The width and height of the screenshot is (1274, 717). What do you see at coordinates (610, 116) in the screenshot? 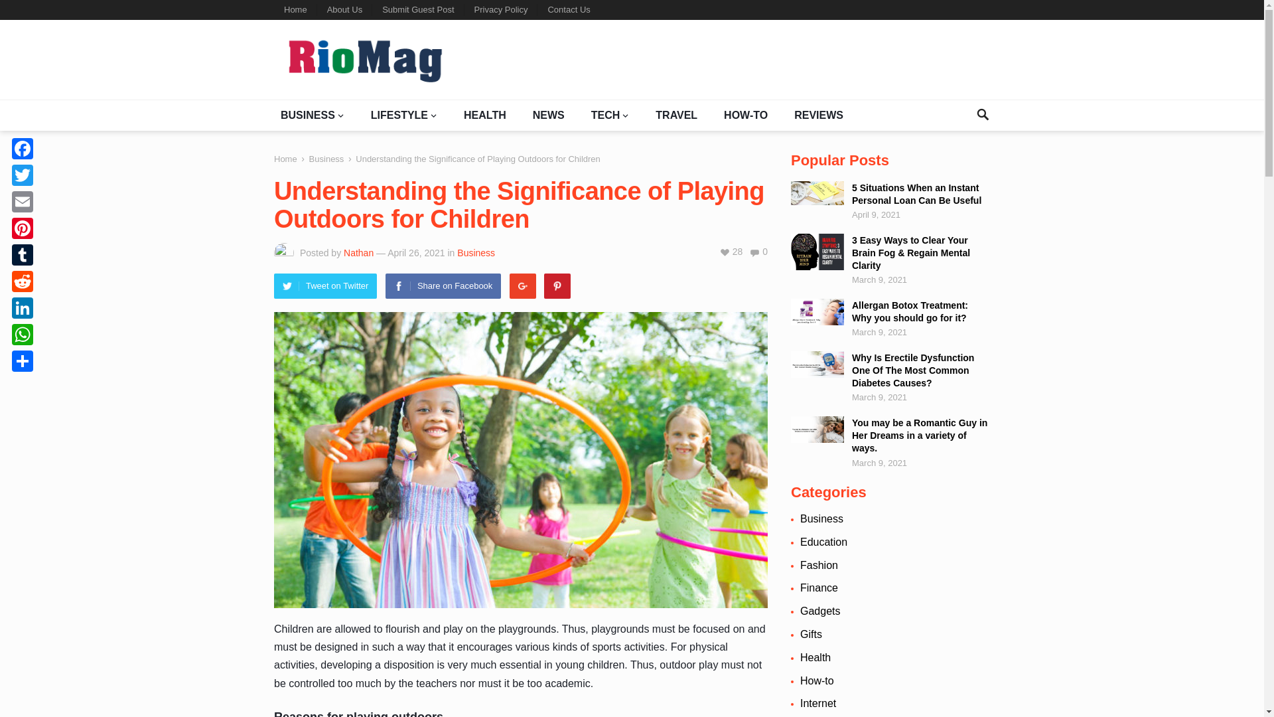
I see `TECH` at bounding box center [610, 116].